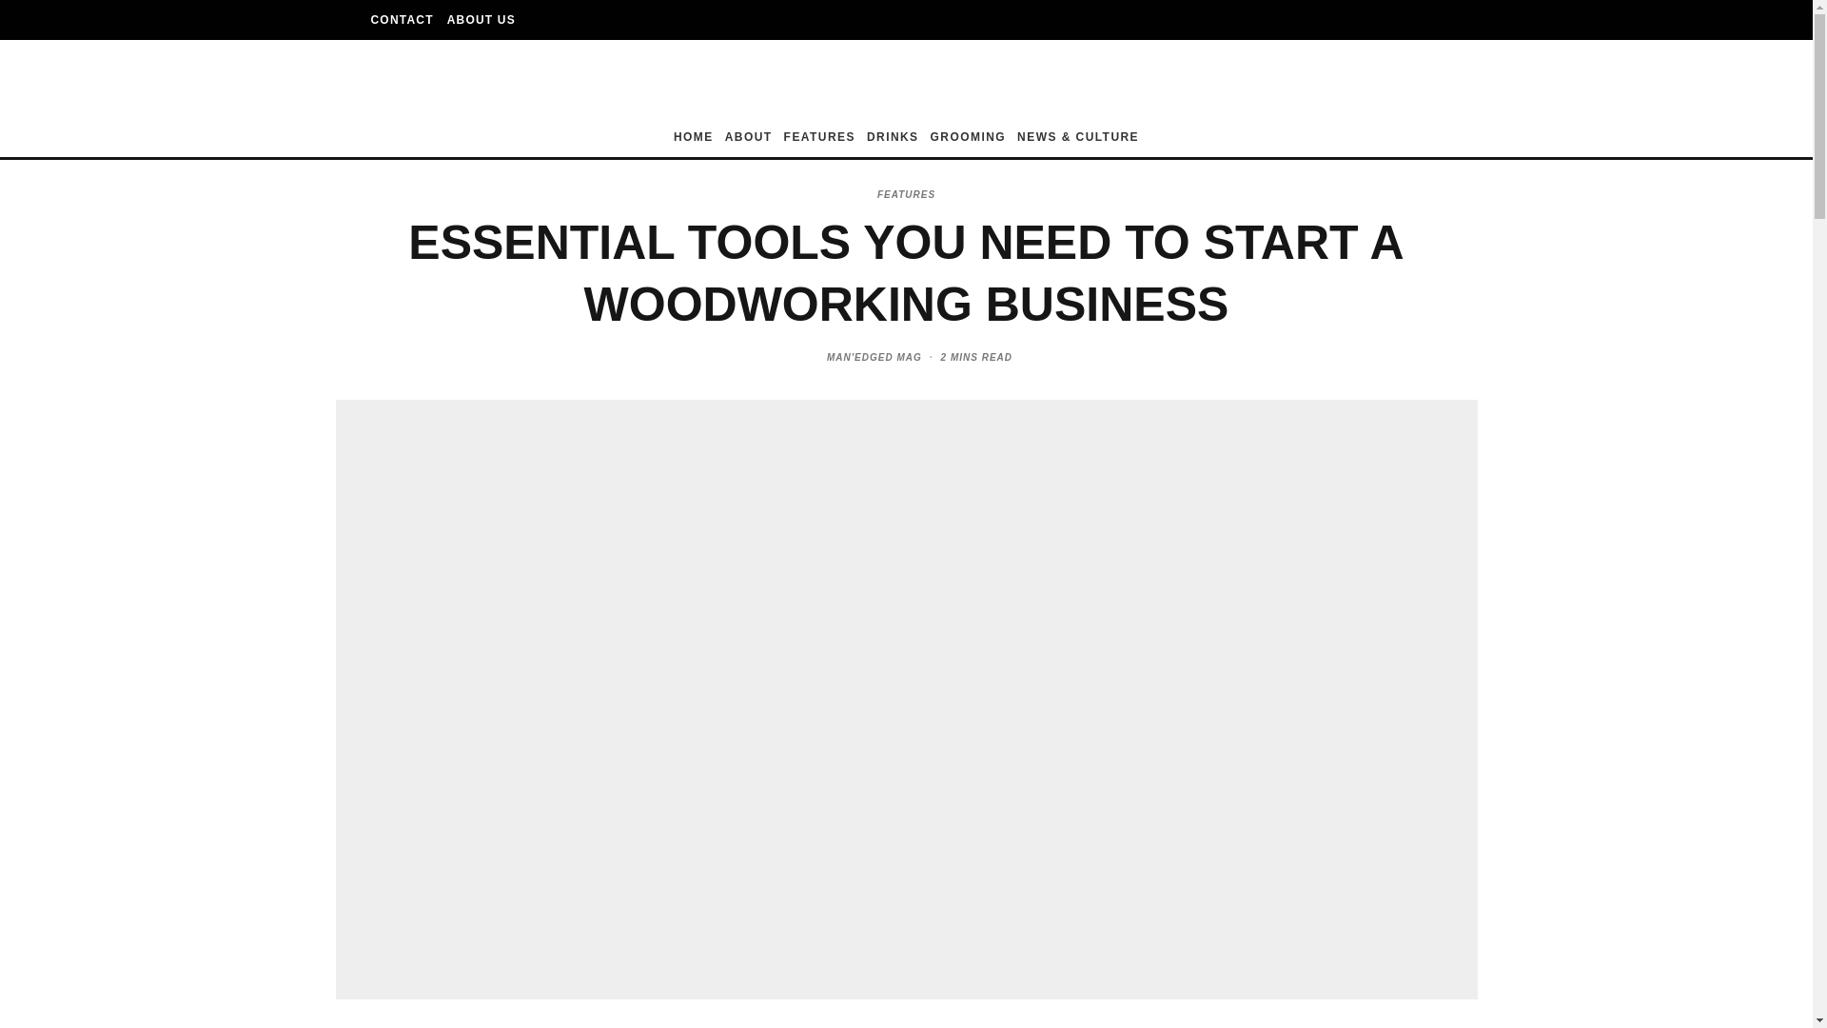 The image size is (1827, 1028). I want to click on ABOUT US, so click(481, 20).